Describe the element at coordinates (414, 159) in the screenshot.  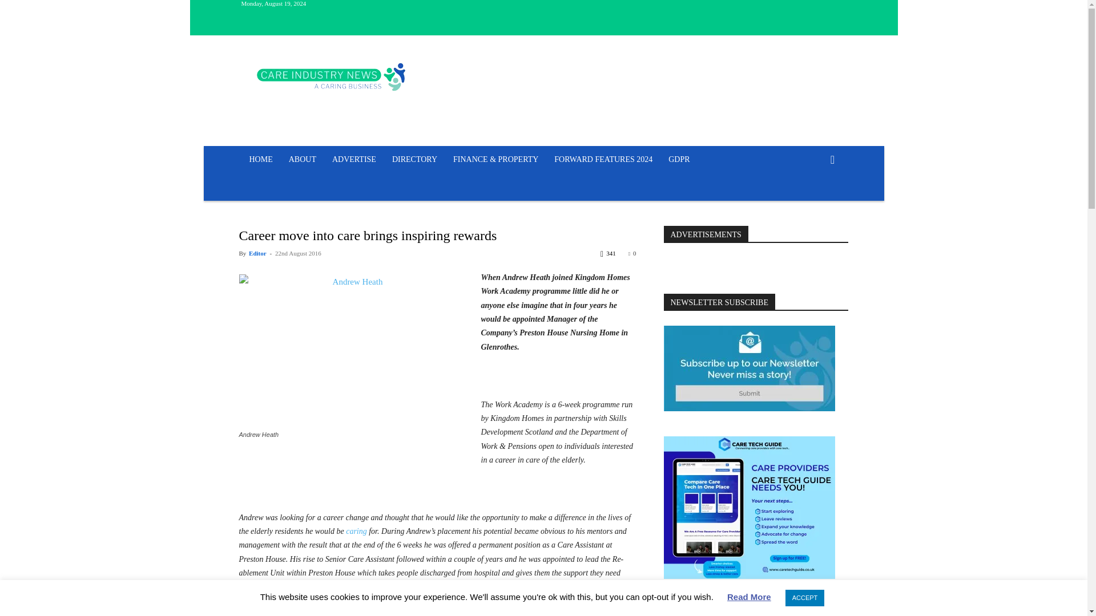
I see `DIRECTORY` at that location.